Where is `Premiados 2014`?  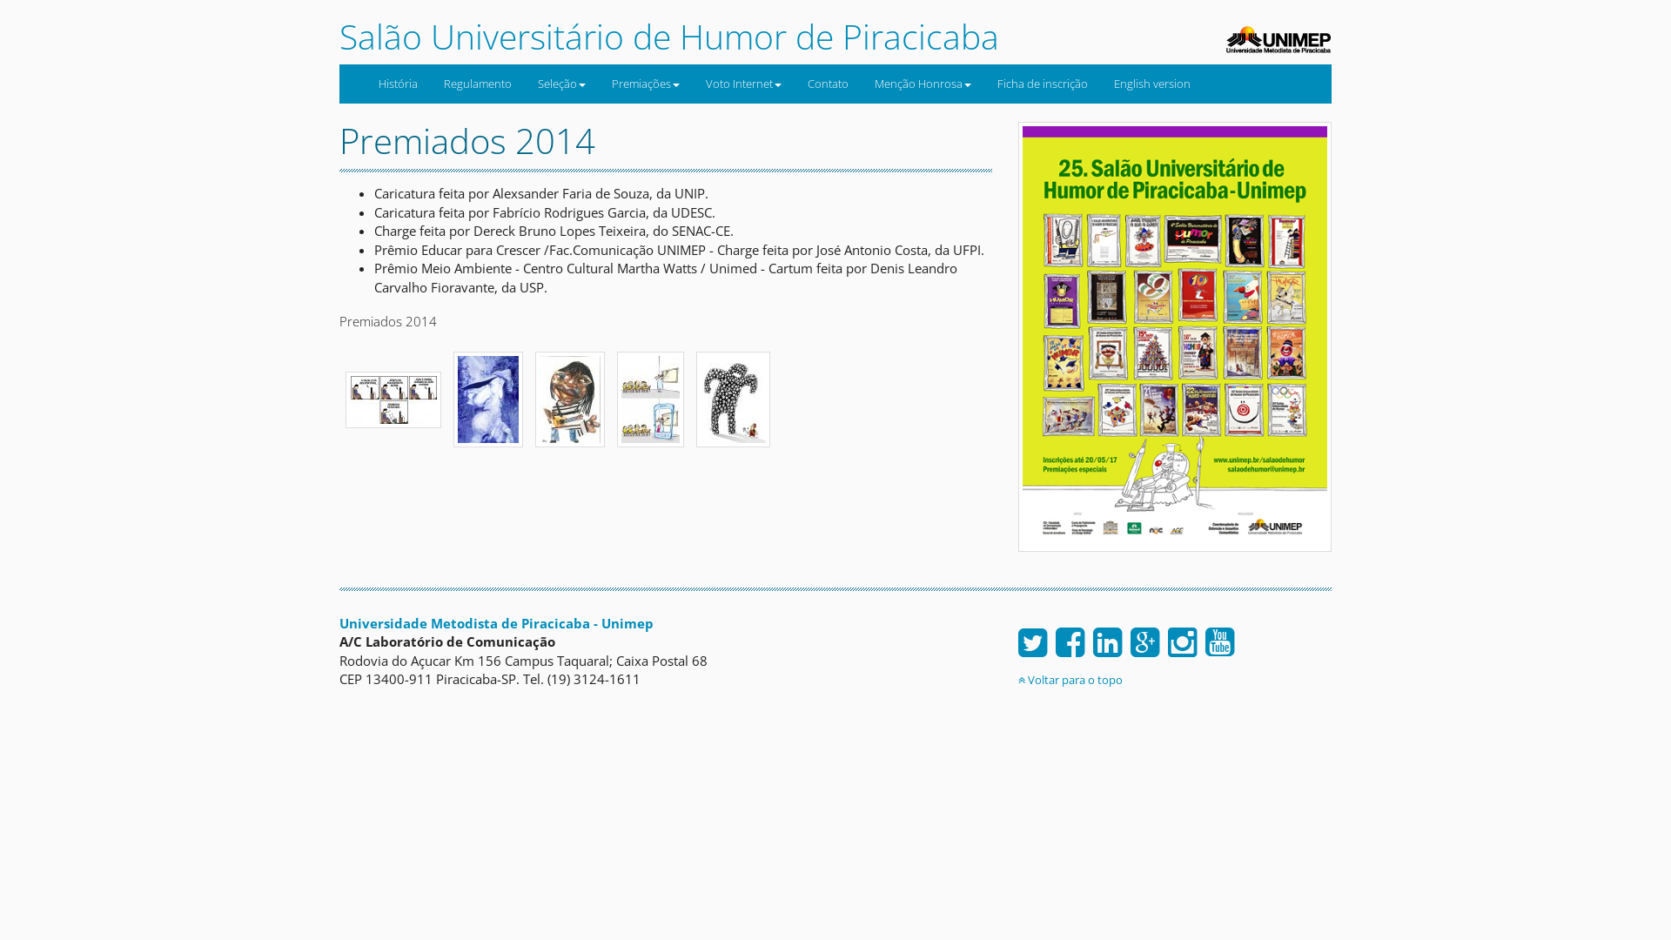 Premiados 2014 is located at coordinates (570, 397).